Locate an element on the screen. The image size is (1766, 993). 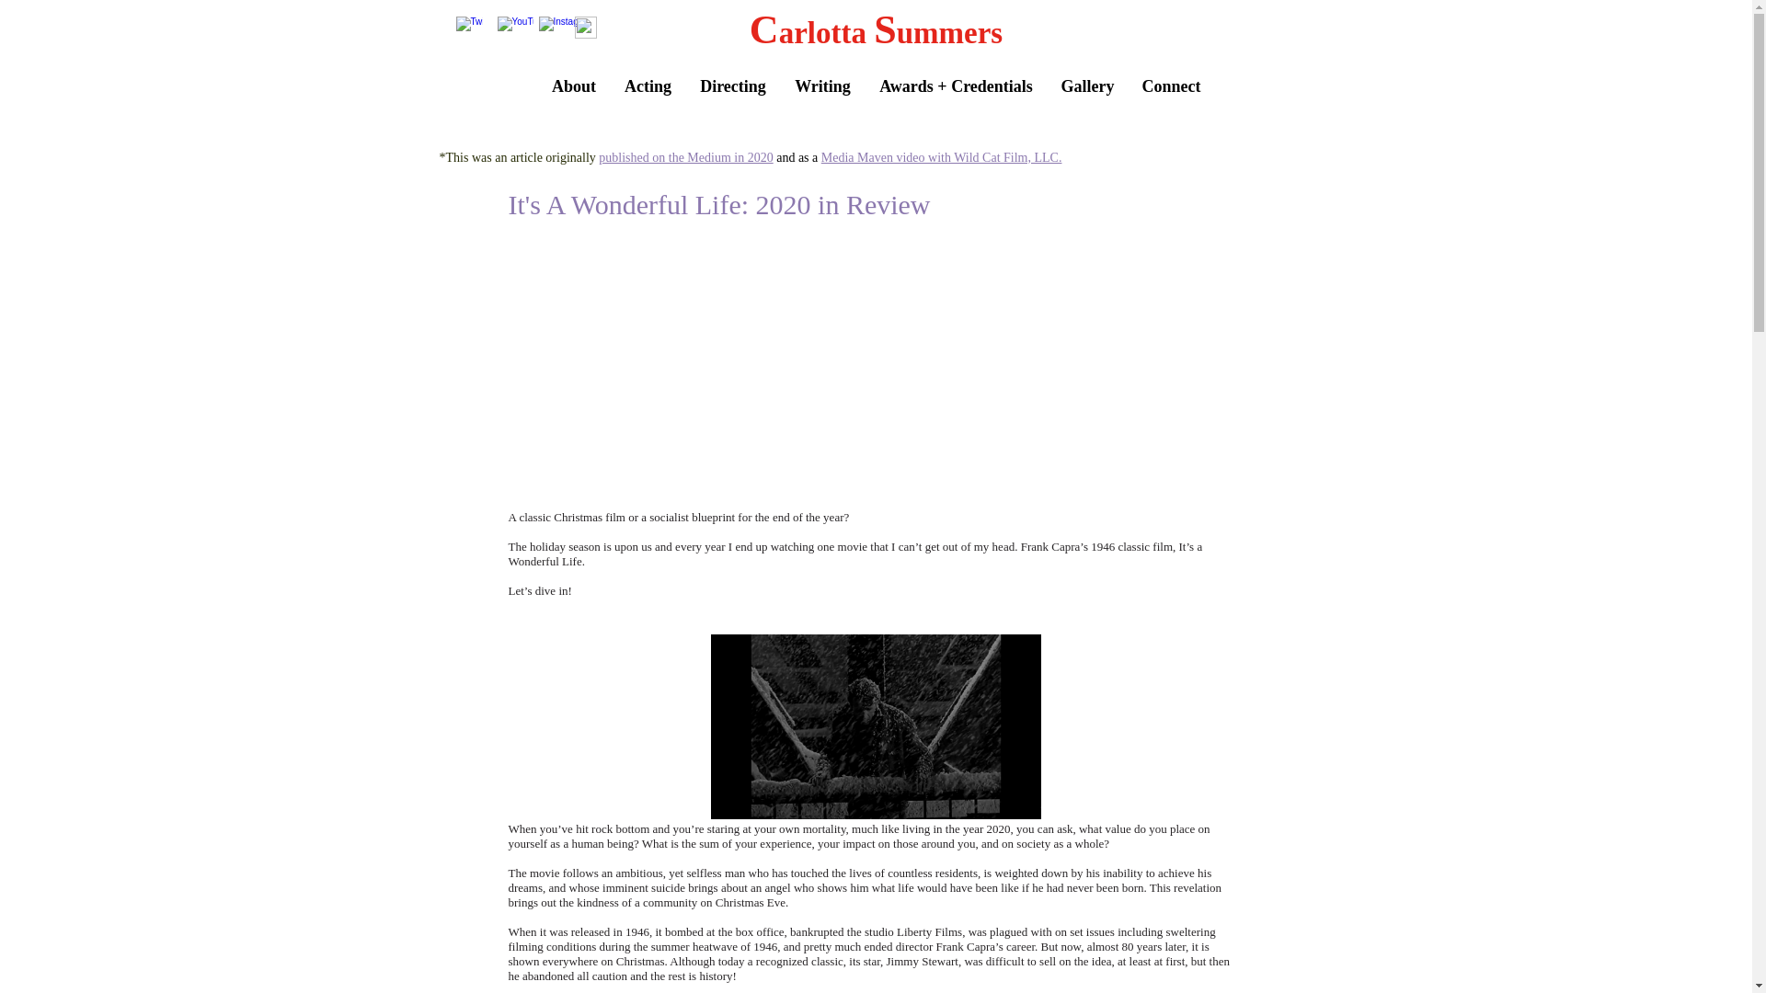
About is located at coordinates (572, 86).